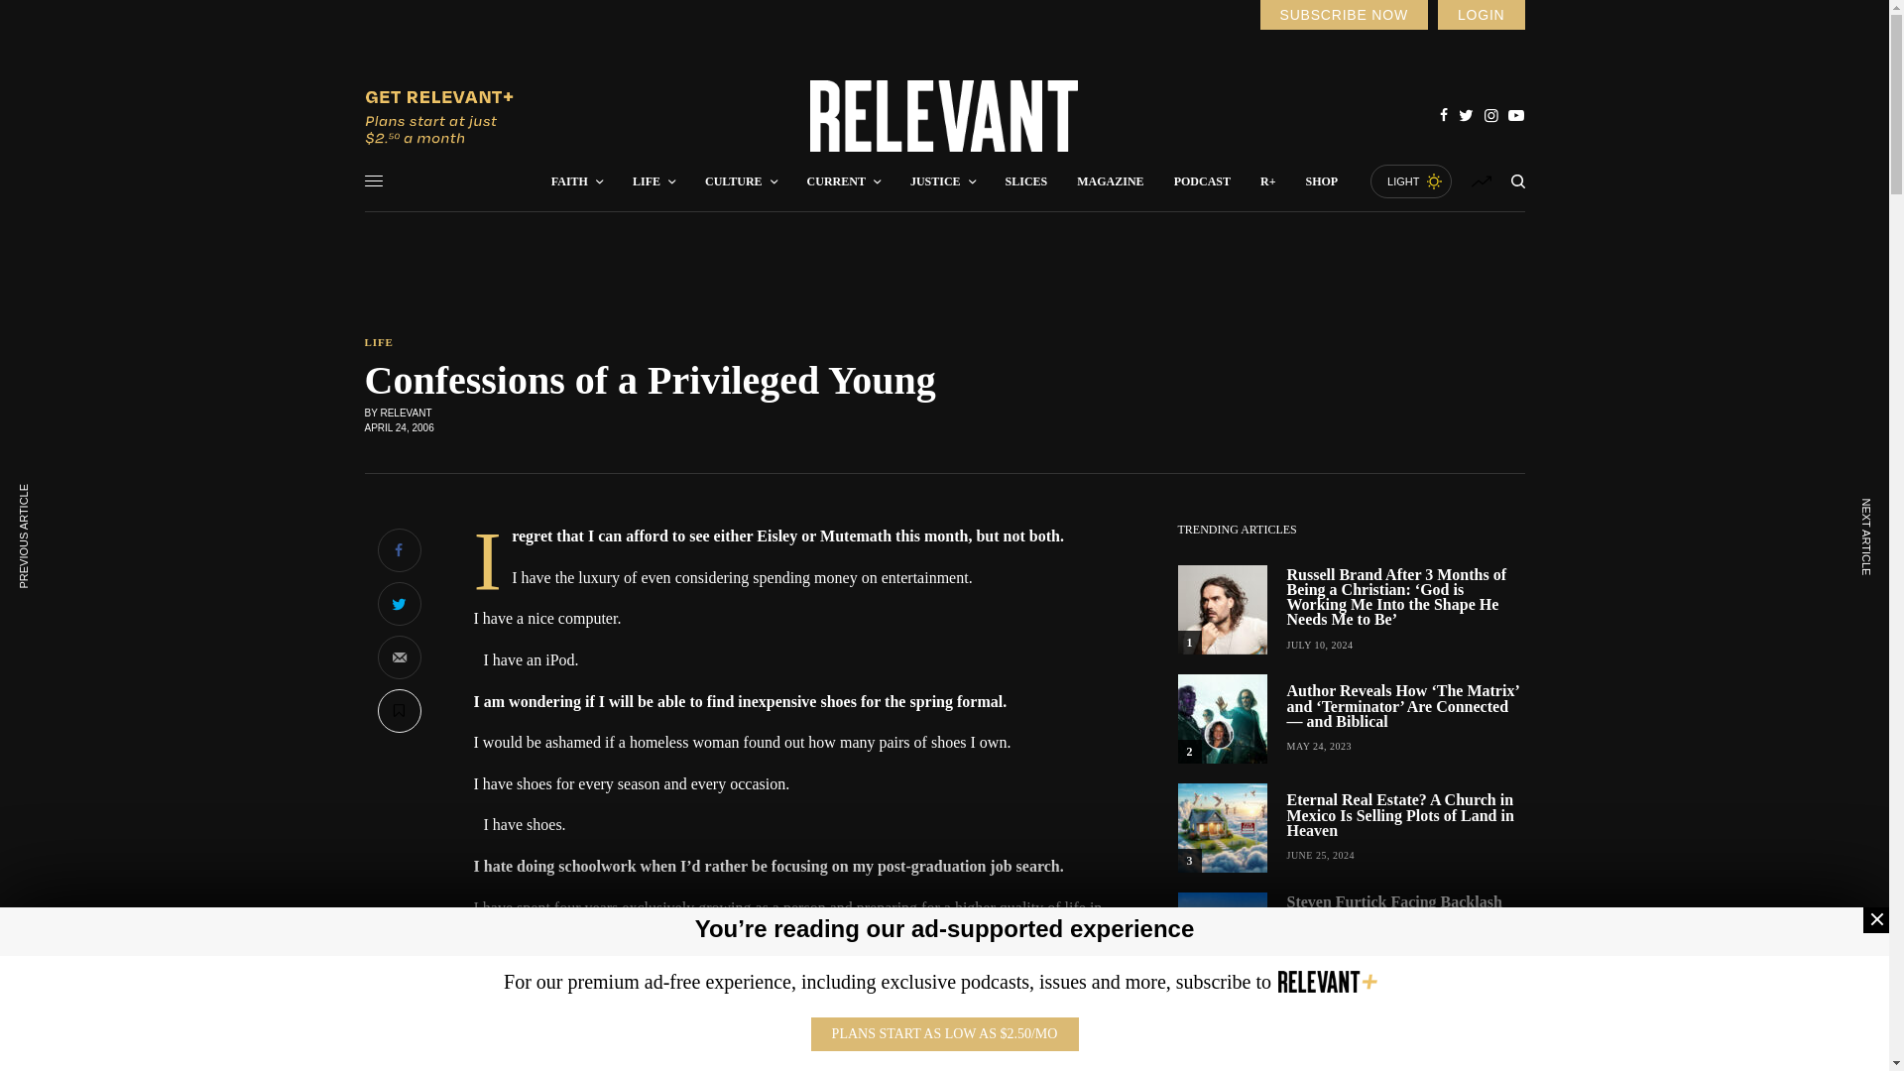 This screenshot has height=1071, width=1904. What do you see at coordinates (1343, 15) in the screenshot?
I see `SUBSCRIBE NOW` at bounding box center [1343, 15].